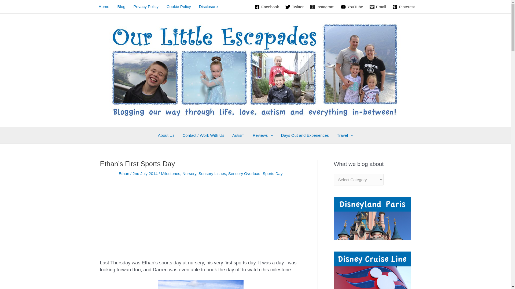 The width and height of the screenshot is (515, 289). I want to click on Twitter, so click(295, 7).